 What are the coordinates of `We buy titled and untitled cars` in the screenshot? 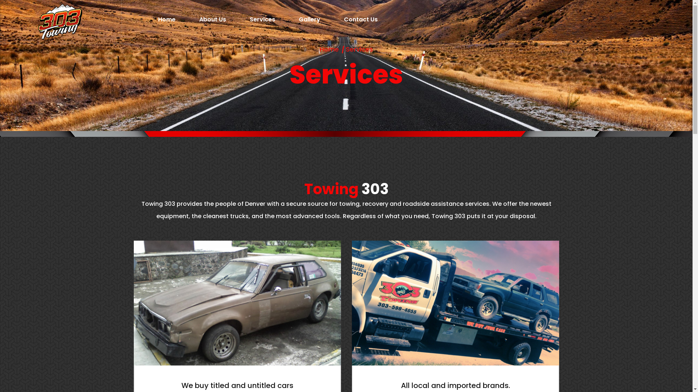 It's located at (237, 385).